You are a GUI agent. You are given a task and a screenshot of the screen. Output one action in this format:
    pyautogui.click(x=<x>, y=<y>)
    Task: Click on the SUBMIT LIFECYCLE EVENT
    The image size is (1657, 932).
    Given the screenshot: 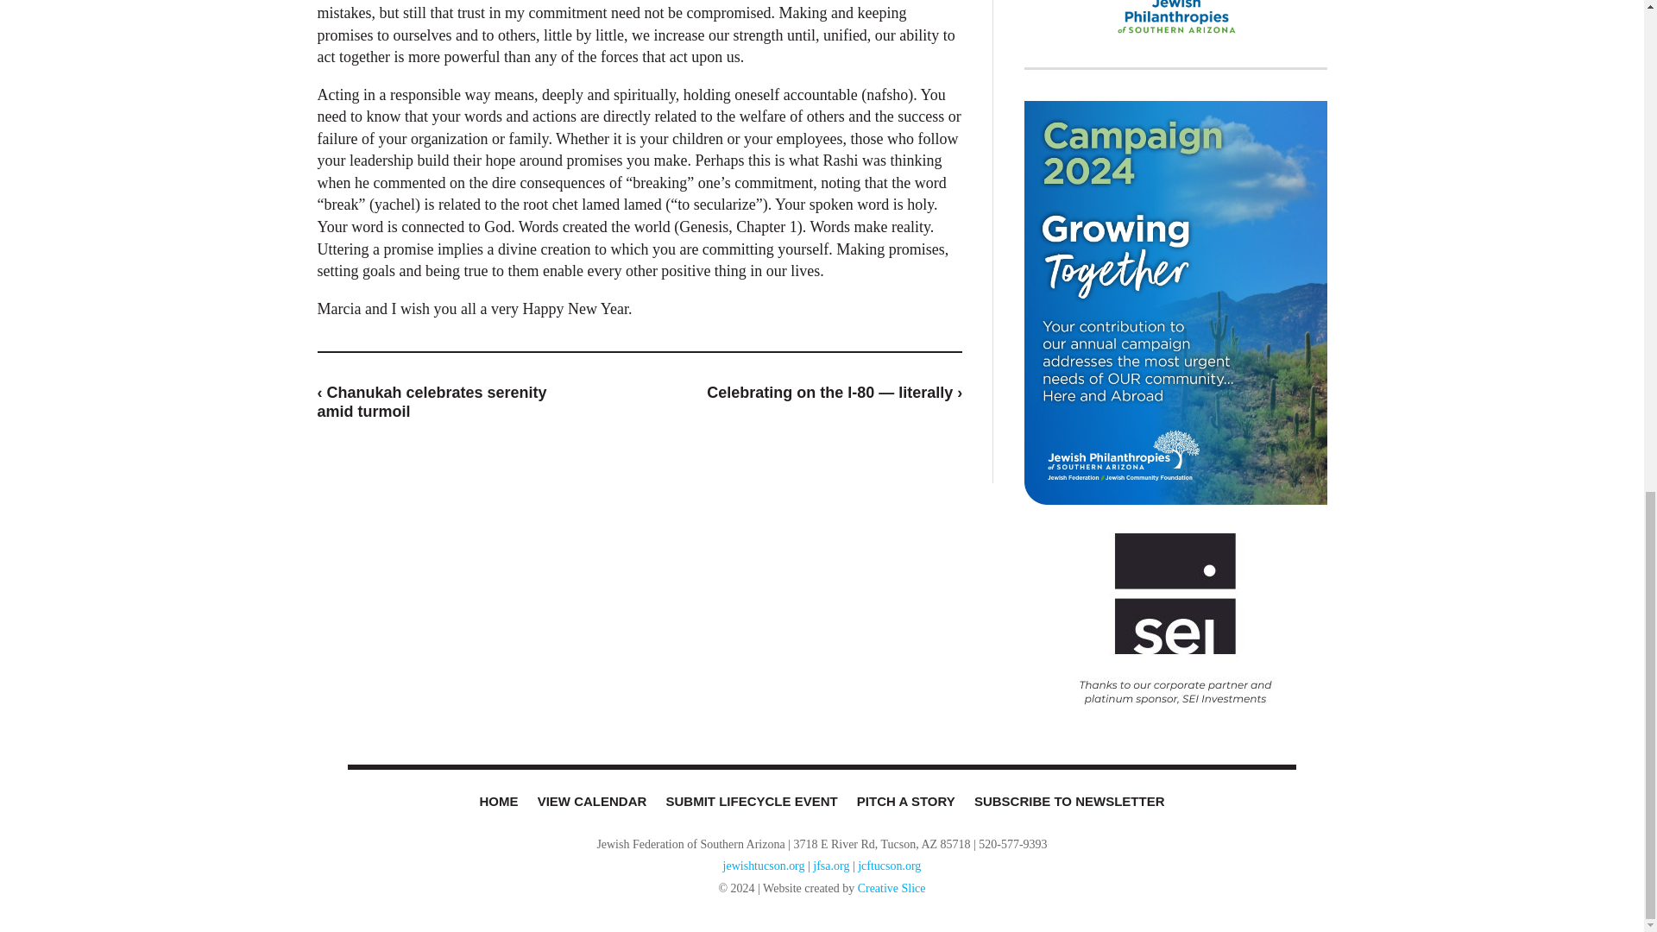 What is the action you would take?
    pyautogui.click(x=751, y=802)
    